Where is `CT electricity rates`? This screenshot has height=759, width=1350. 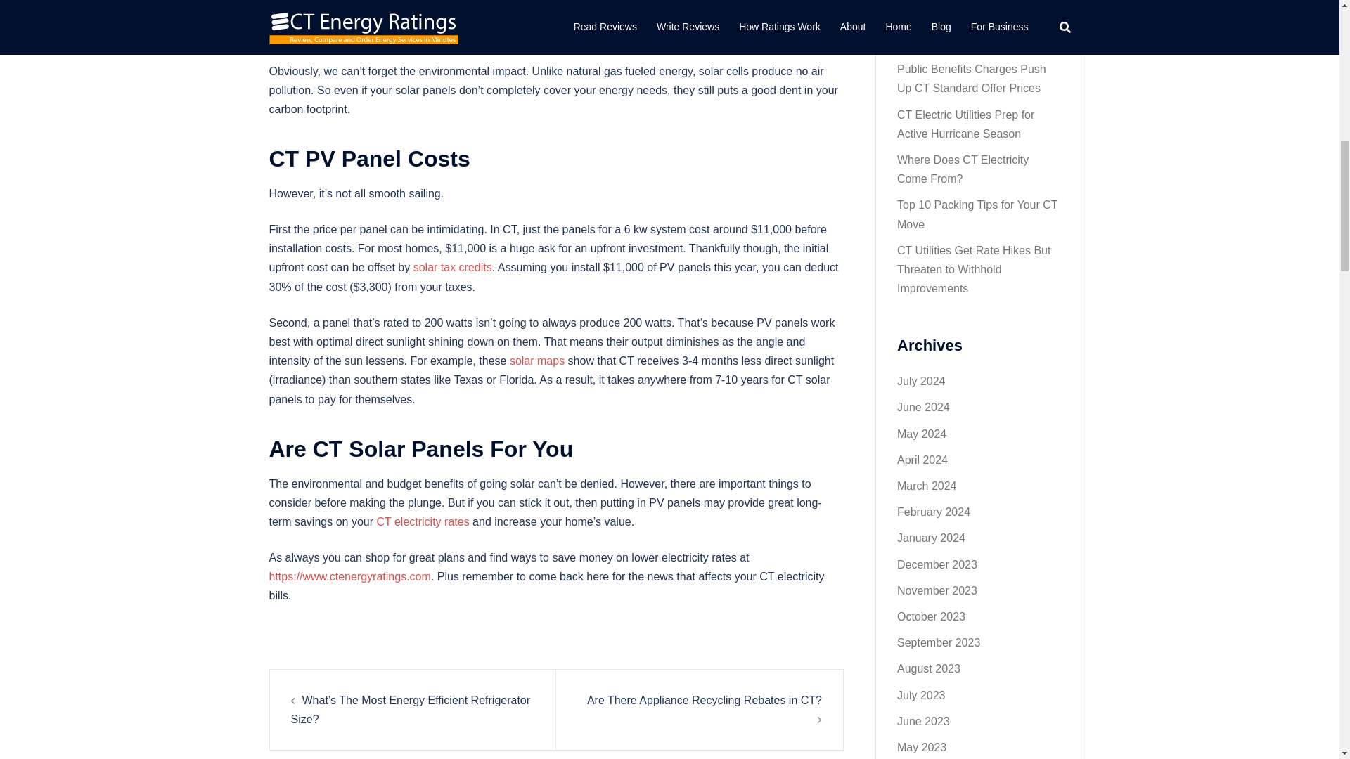 CT electricity rates is located at coordinates (422, 521).